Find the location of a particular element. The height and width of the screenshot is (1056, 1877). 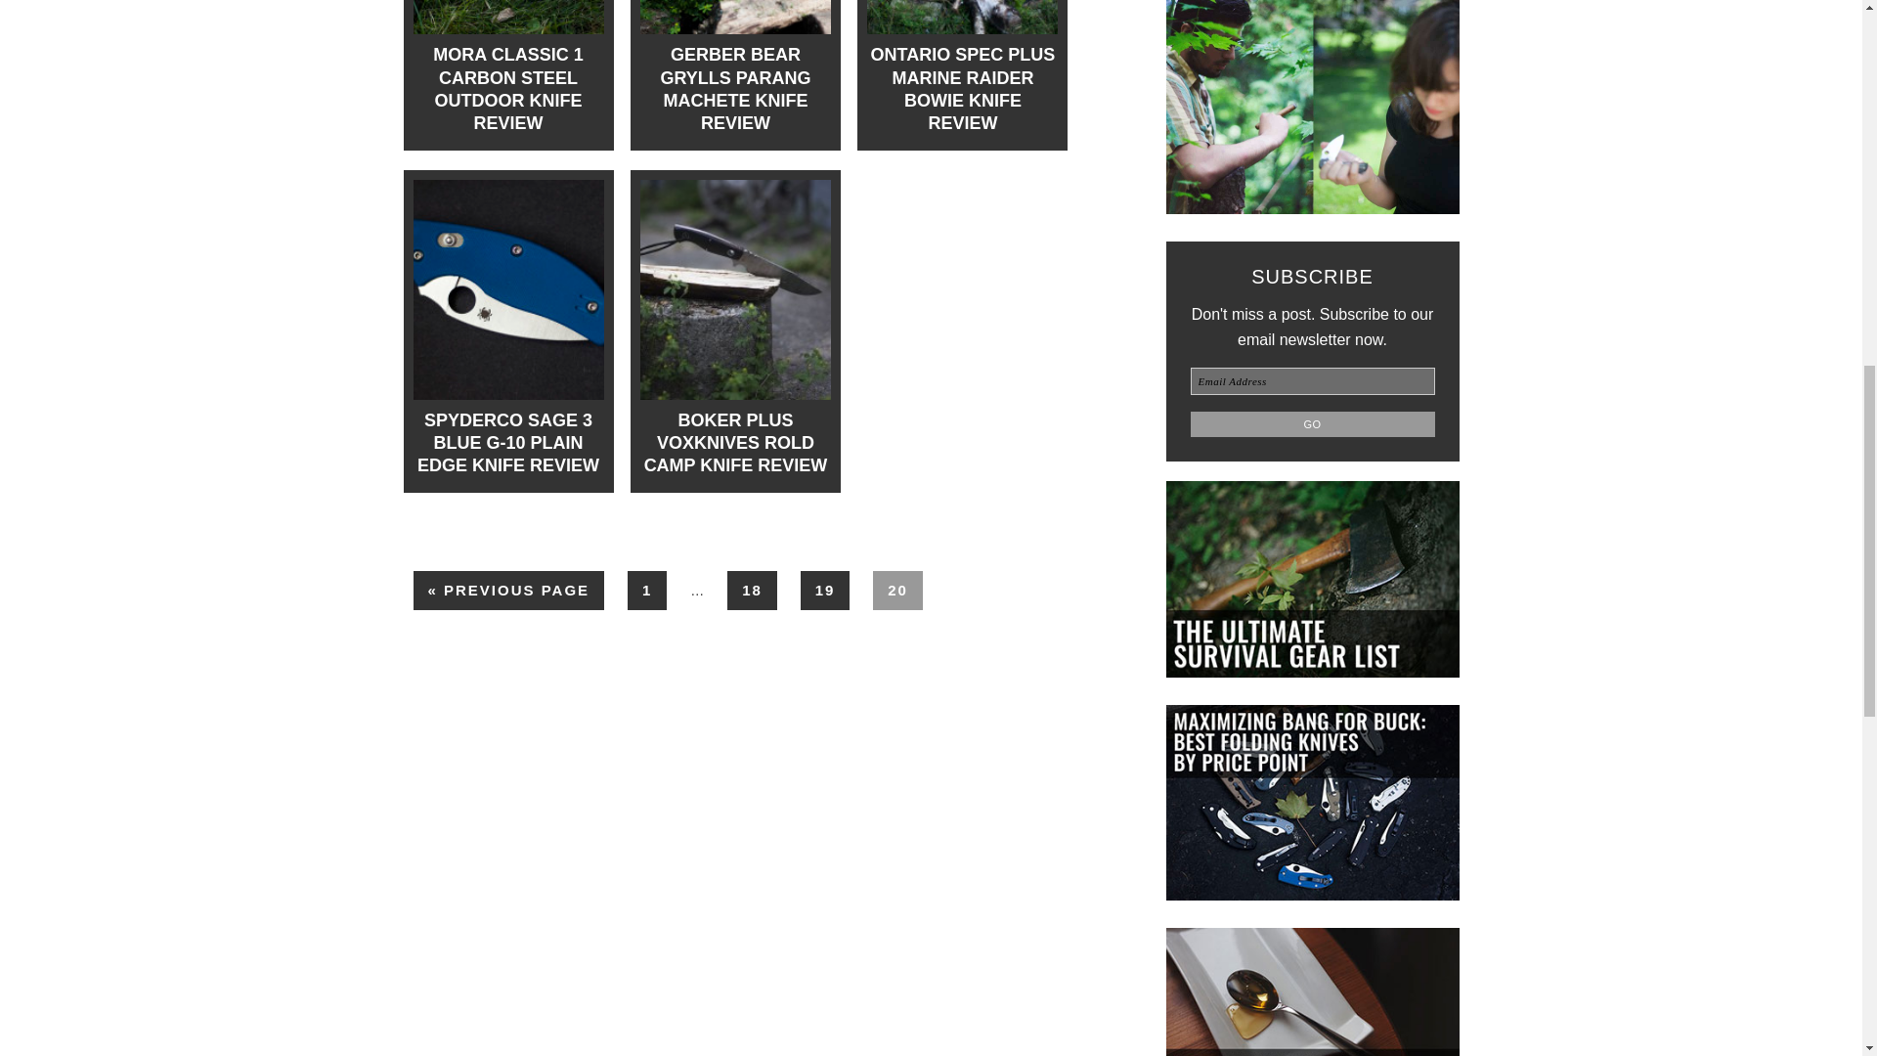

Go is located at coordinates (1312, 424).